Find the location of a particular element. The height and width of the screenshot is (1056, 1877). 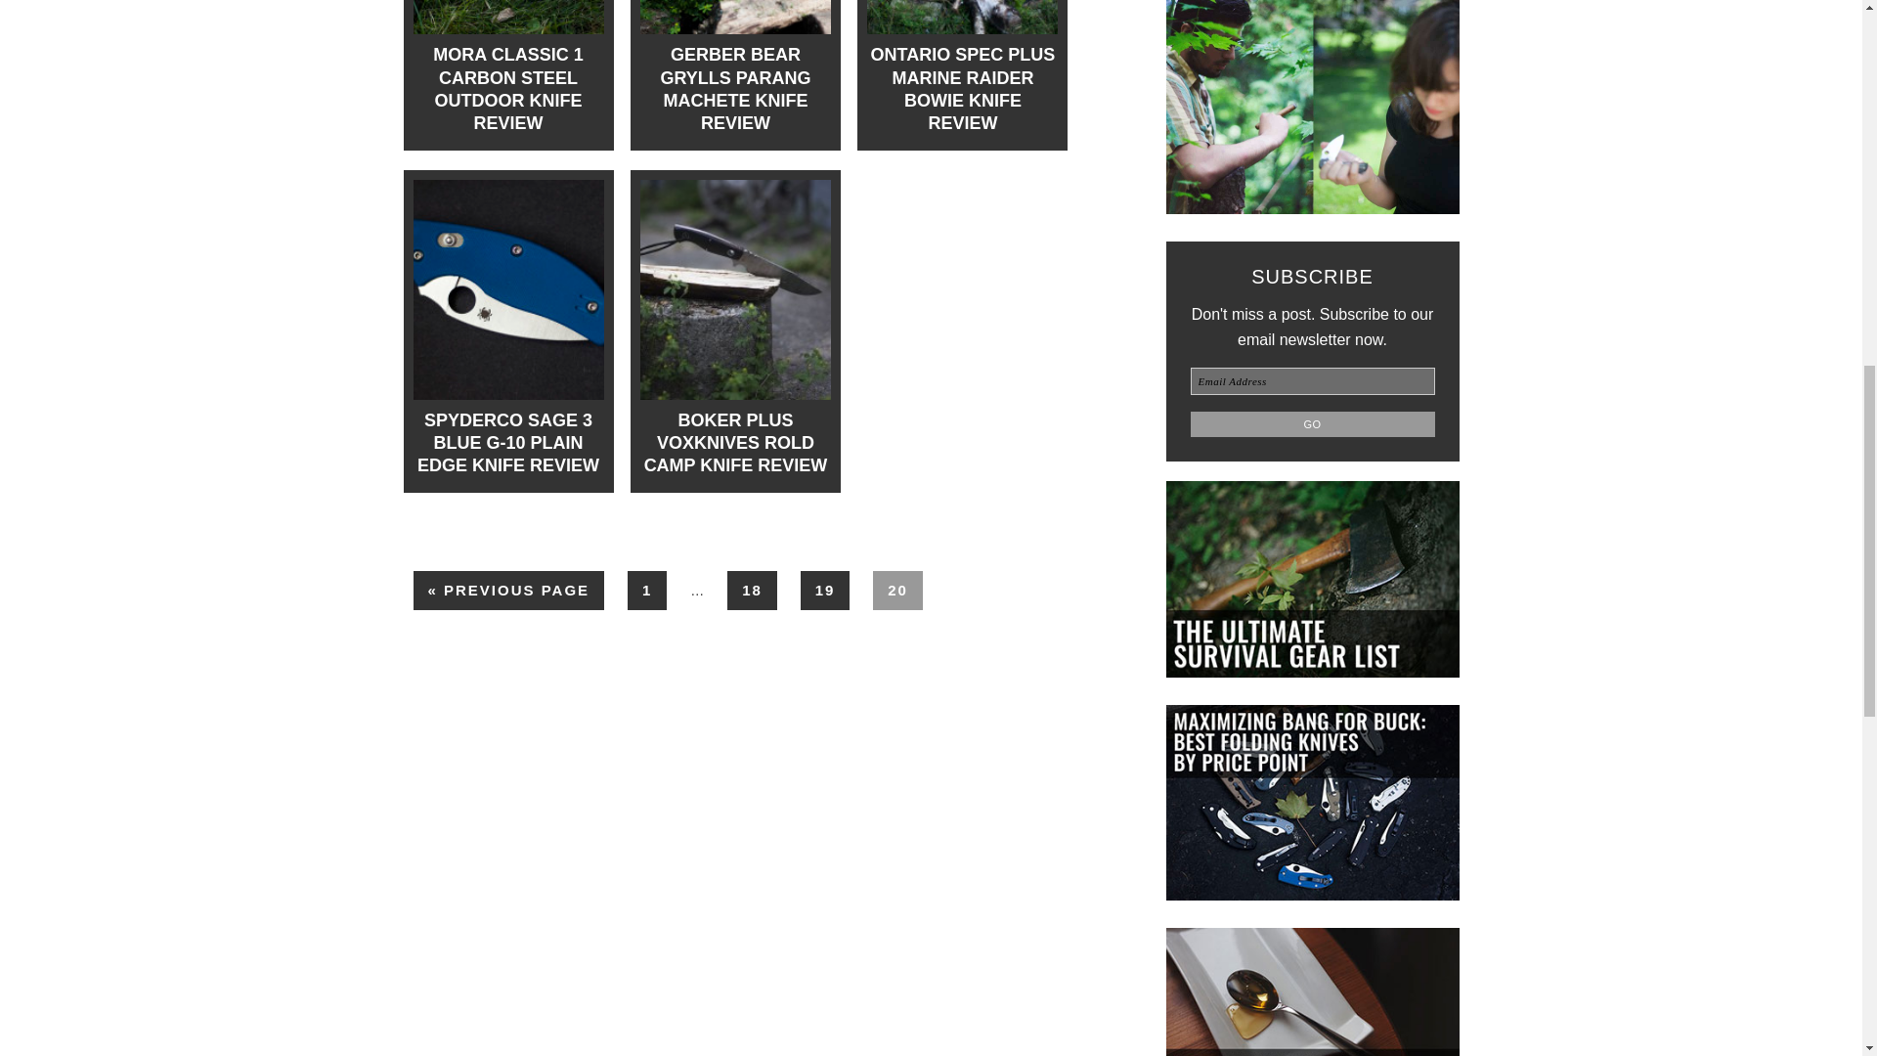

Go is located at coordinates (1312, 424).